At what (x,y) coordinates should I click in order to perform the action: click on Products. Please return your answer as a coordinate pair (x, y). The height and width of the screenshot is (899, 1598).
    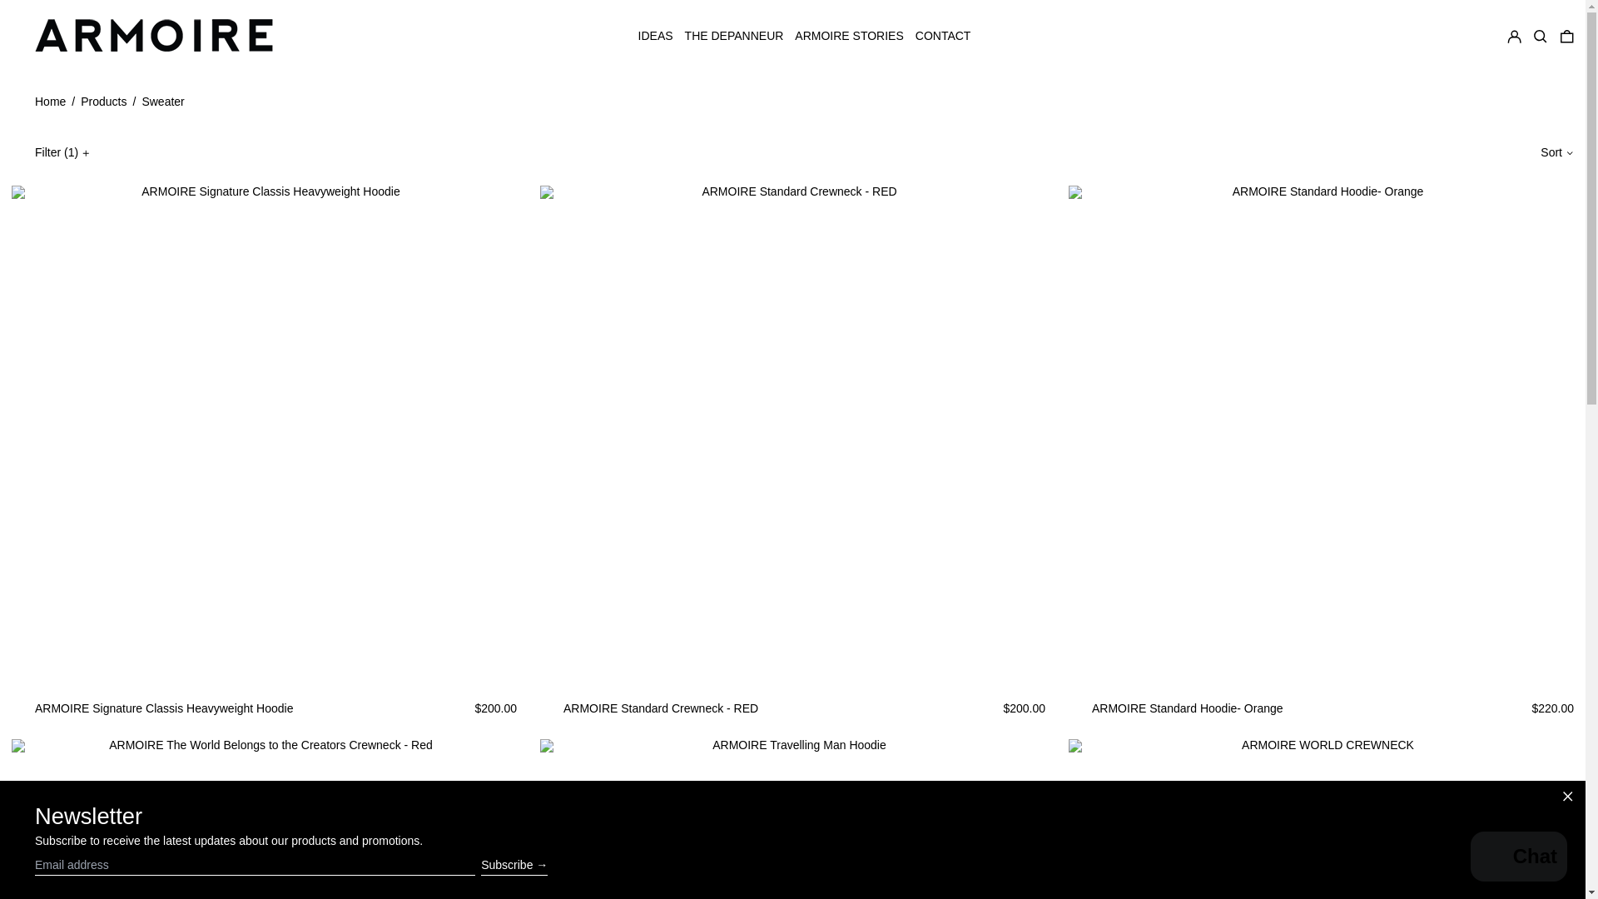
    Looking at the image, I should click on (103, 102).